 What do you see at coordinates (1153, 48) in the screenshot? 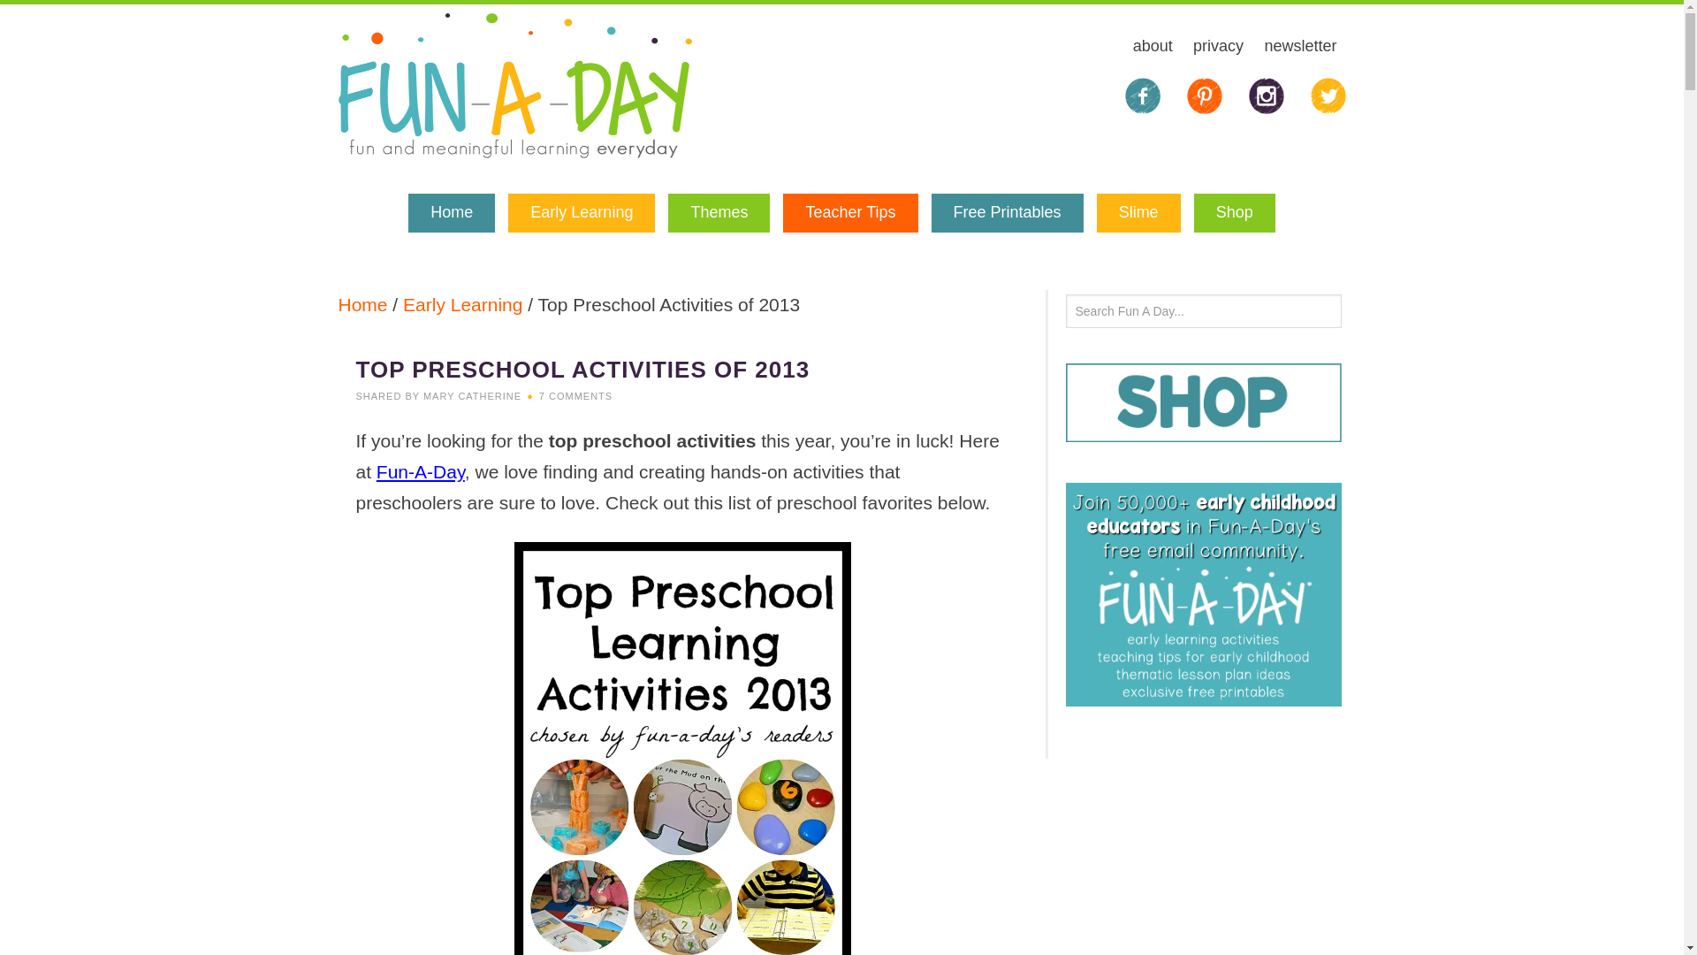
I see `about` at bounding box center [1153, 48].